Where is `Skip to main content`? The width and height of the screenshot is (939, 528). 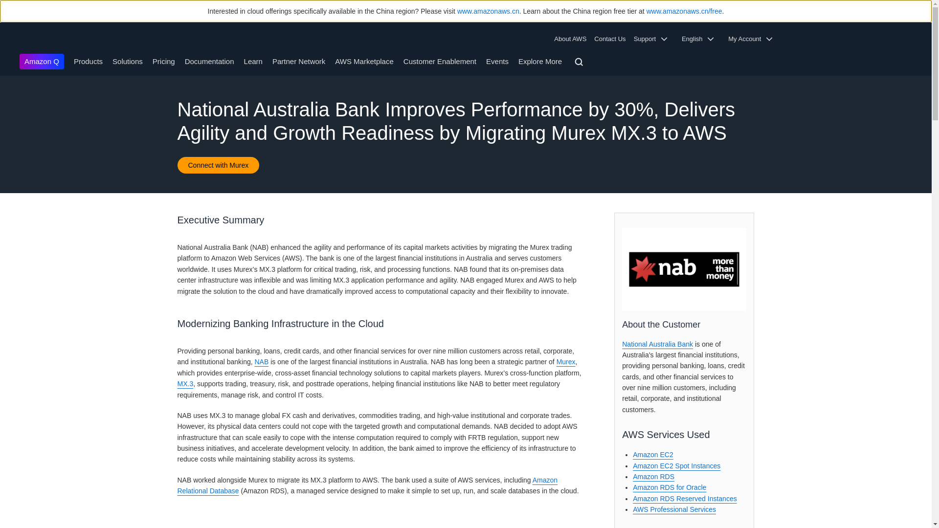
Skip to main content is located at coordinates (5, 80).